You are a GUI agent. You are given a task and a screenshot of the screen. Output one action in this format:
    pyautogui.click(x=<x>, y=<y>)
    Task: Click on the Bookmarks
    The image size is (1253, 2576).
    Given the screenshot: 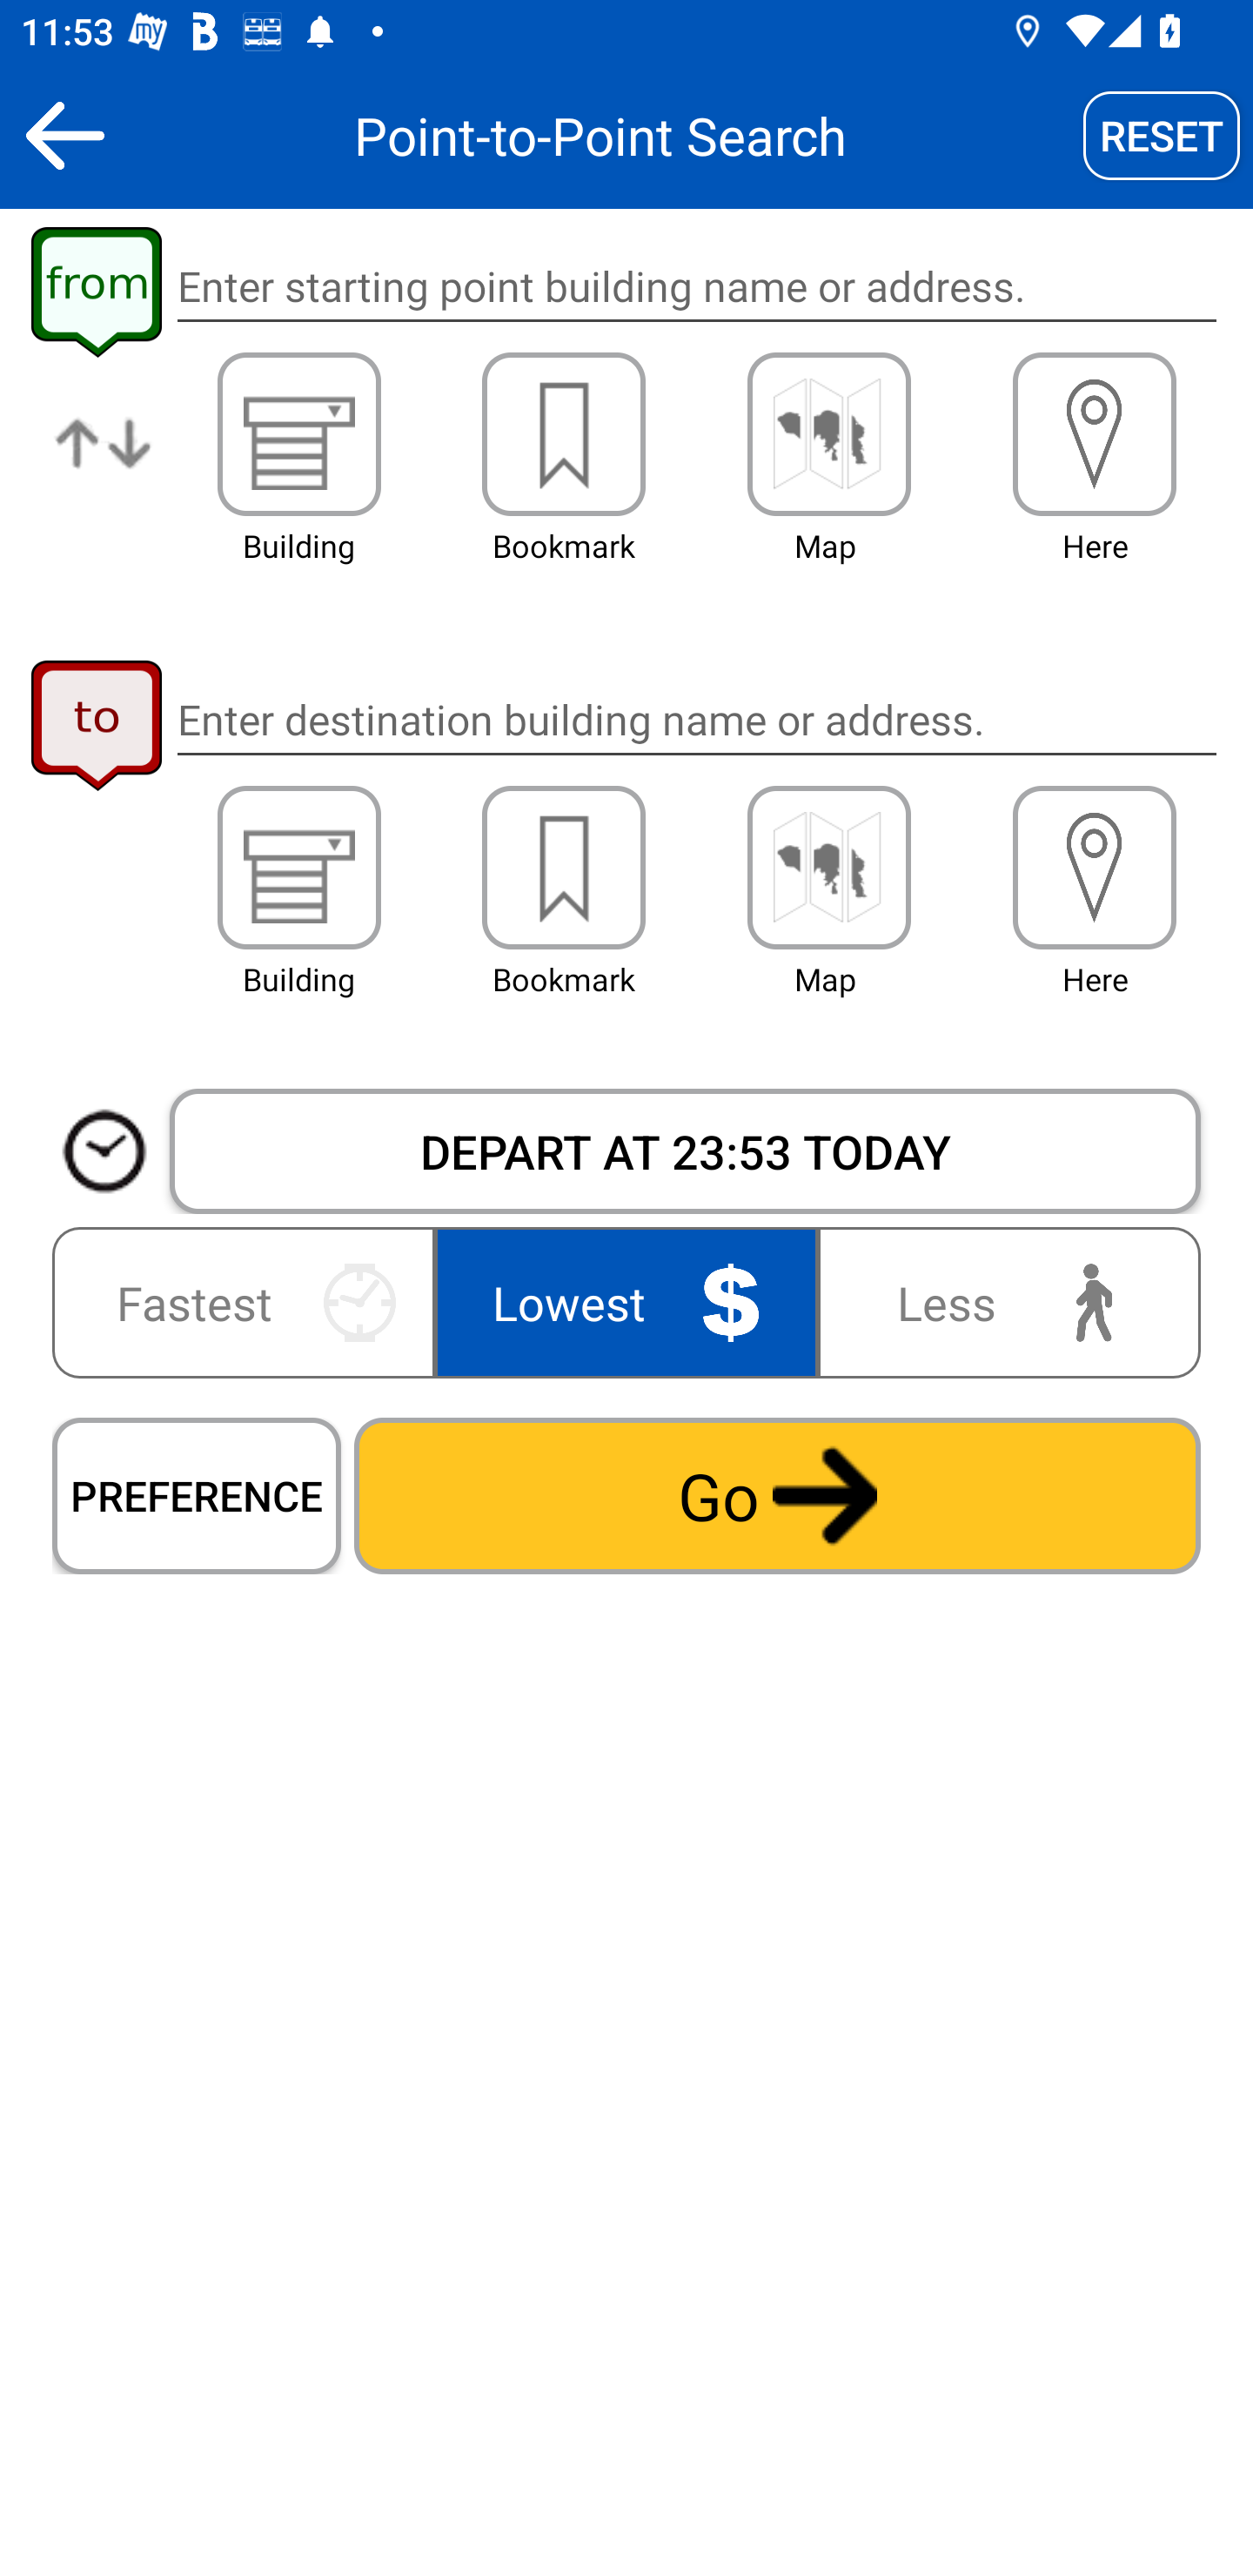 What is the action you would take?
    pyautogui.click(x=564, y=868)
    